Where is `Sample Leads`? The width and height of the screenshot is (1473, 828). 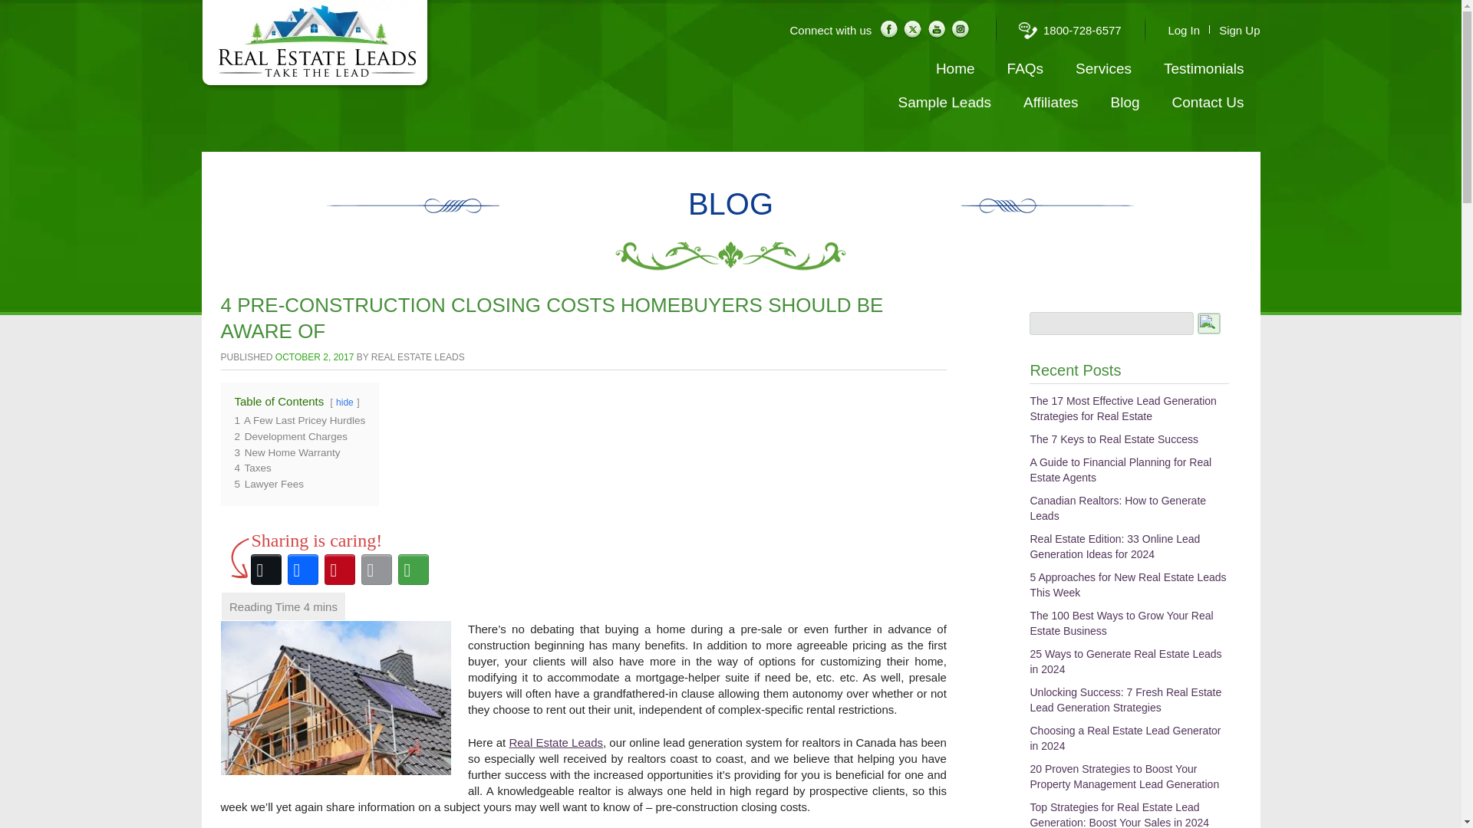 Sample Leads is located at coordinates (944, 103).